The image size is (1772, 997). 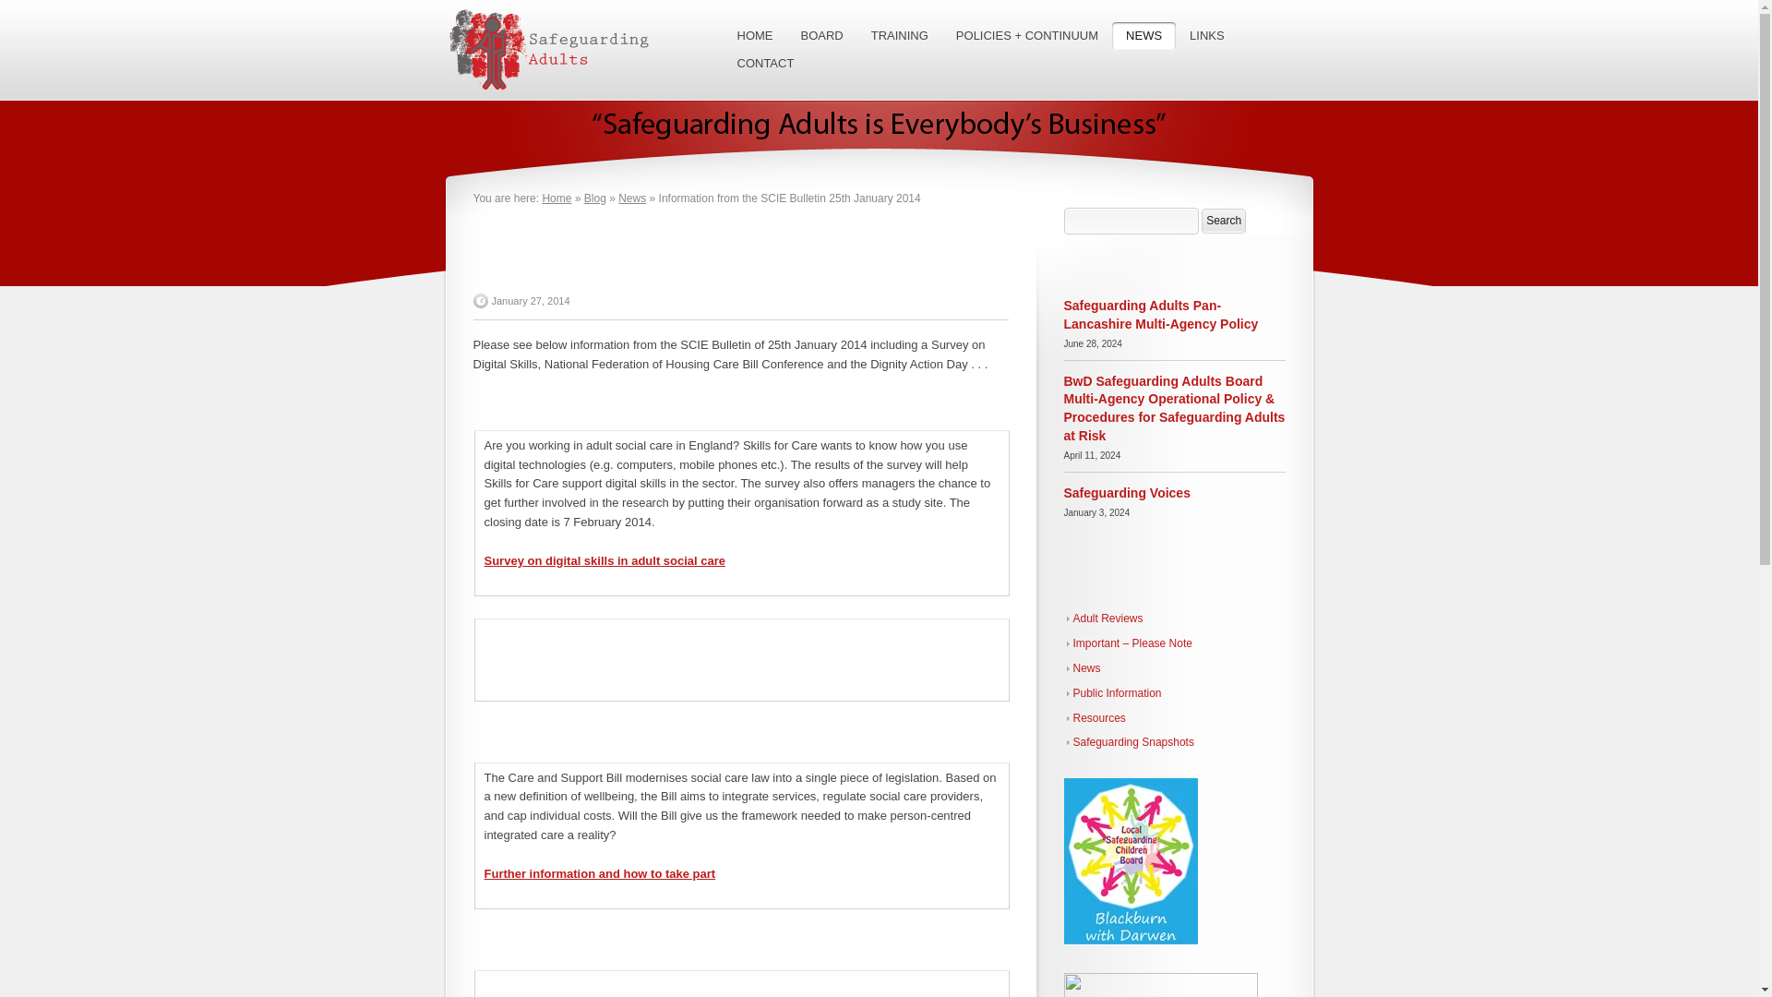 What do you see at coordinates (594, 198) in the screenshot?
I see `Blog` at bounding box center [594, 198].